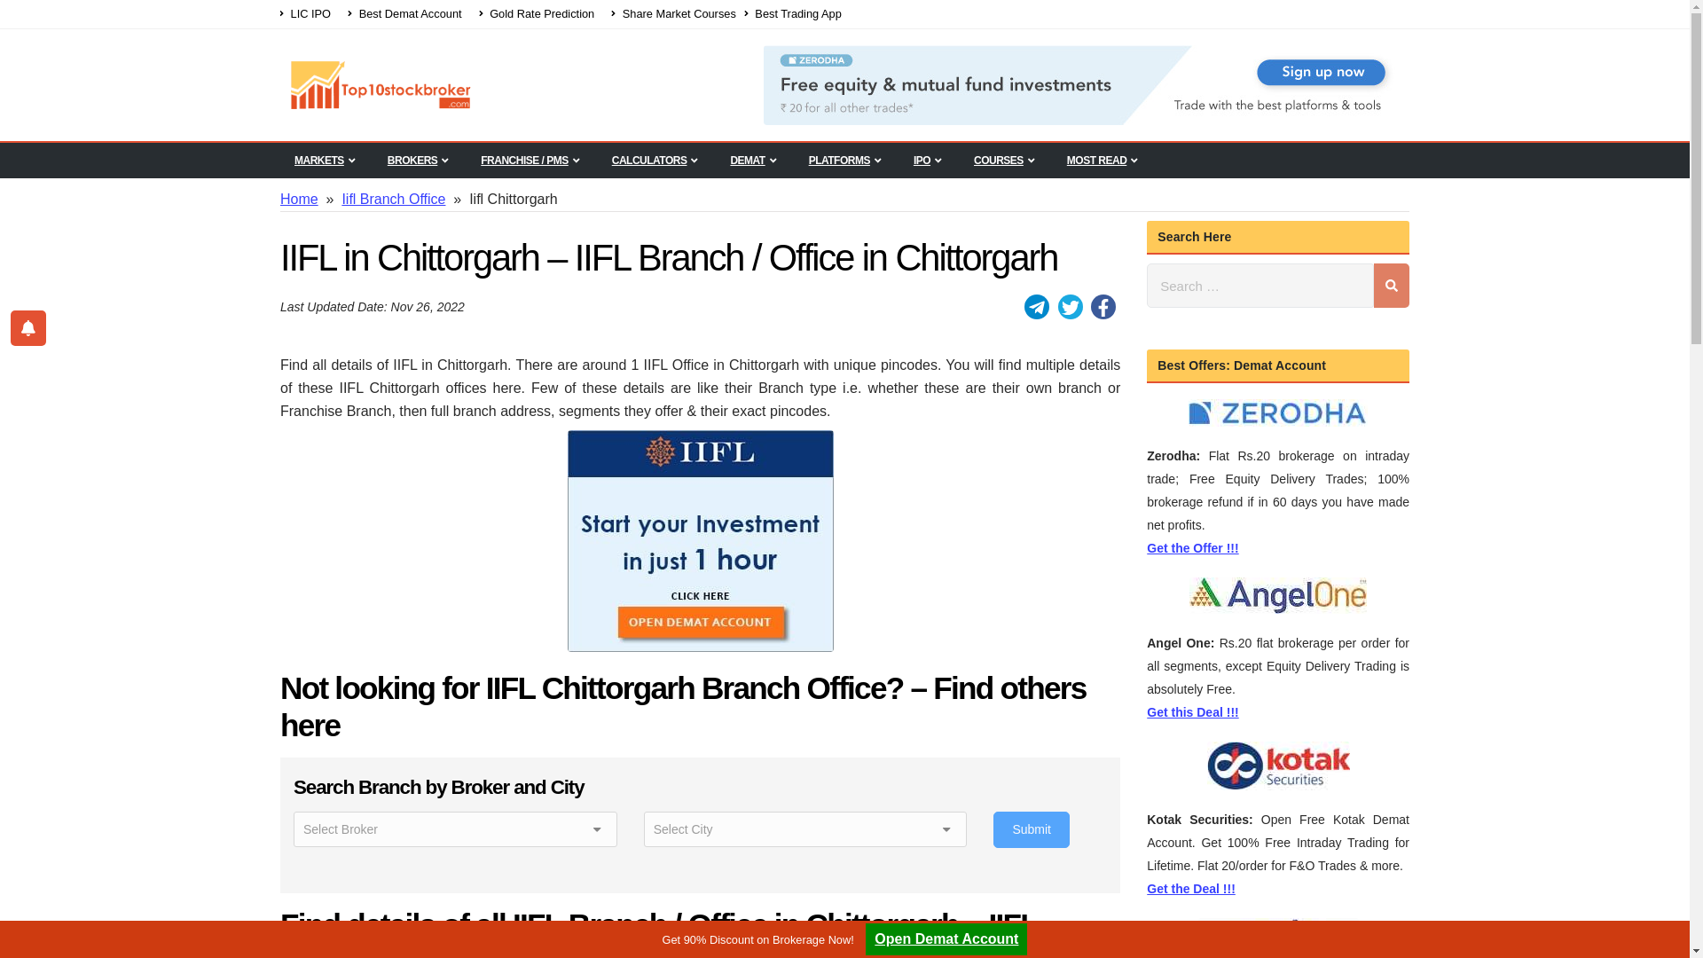  What do you see at coordinates (1103, 306) in the screenshot?
I see `Facebook` at bounding box center [1103, 306].